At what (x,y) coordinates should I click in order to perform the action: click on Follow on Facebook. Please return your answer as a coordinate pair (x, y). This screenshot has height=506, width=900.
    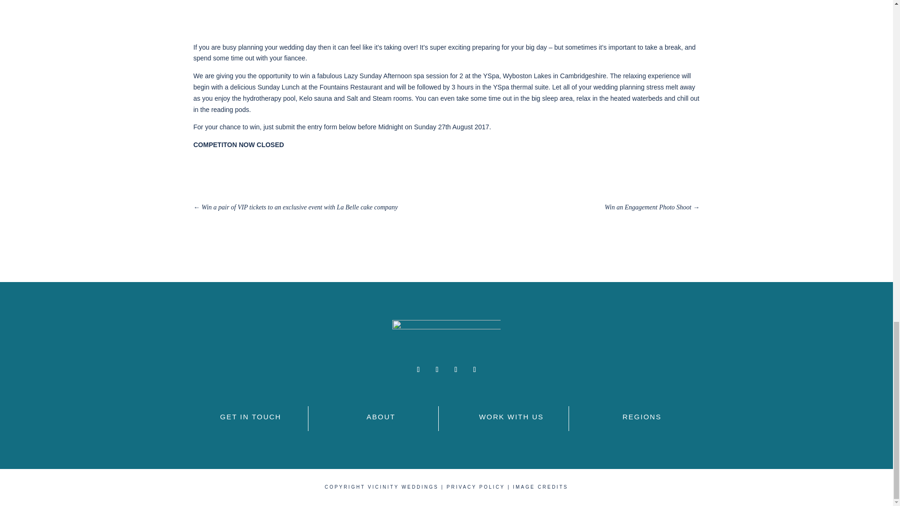
    Looking at the image, I should click on (418, 369).